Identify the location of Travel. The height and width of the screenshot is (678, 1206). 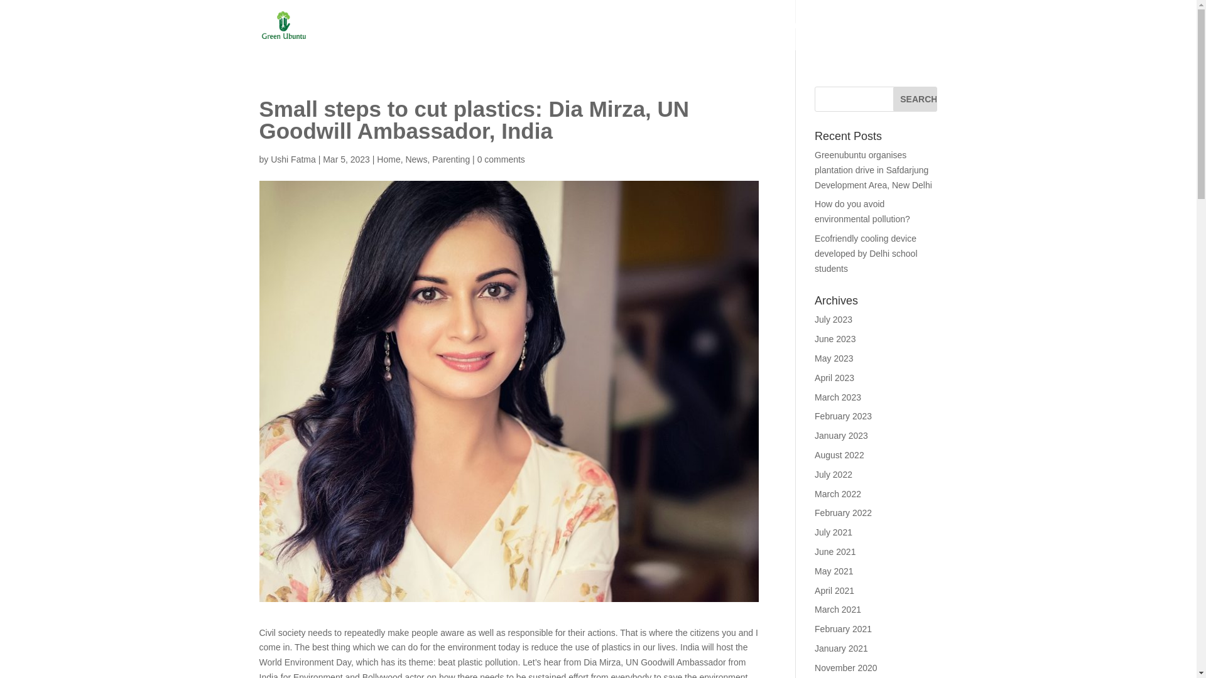
(924, 35).